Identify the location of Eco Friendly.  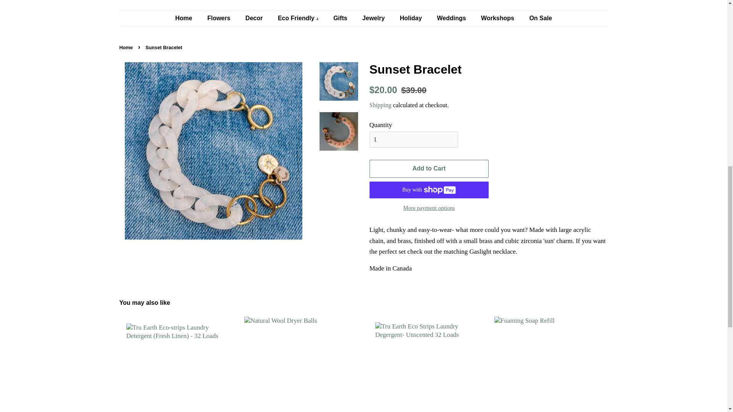
(299, 18).